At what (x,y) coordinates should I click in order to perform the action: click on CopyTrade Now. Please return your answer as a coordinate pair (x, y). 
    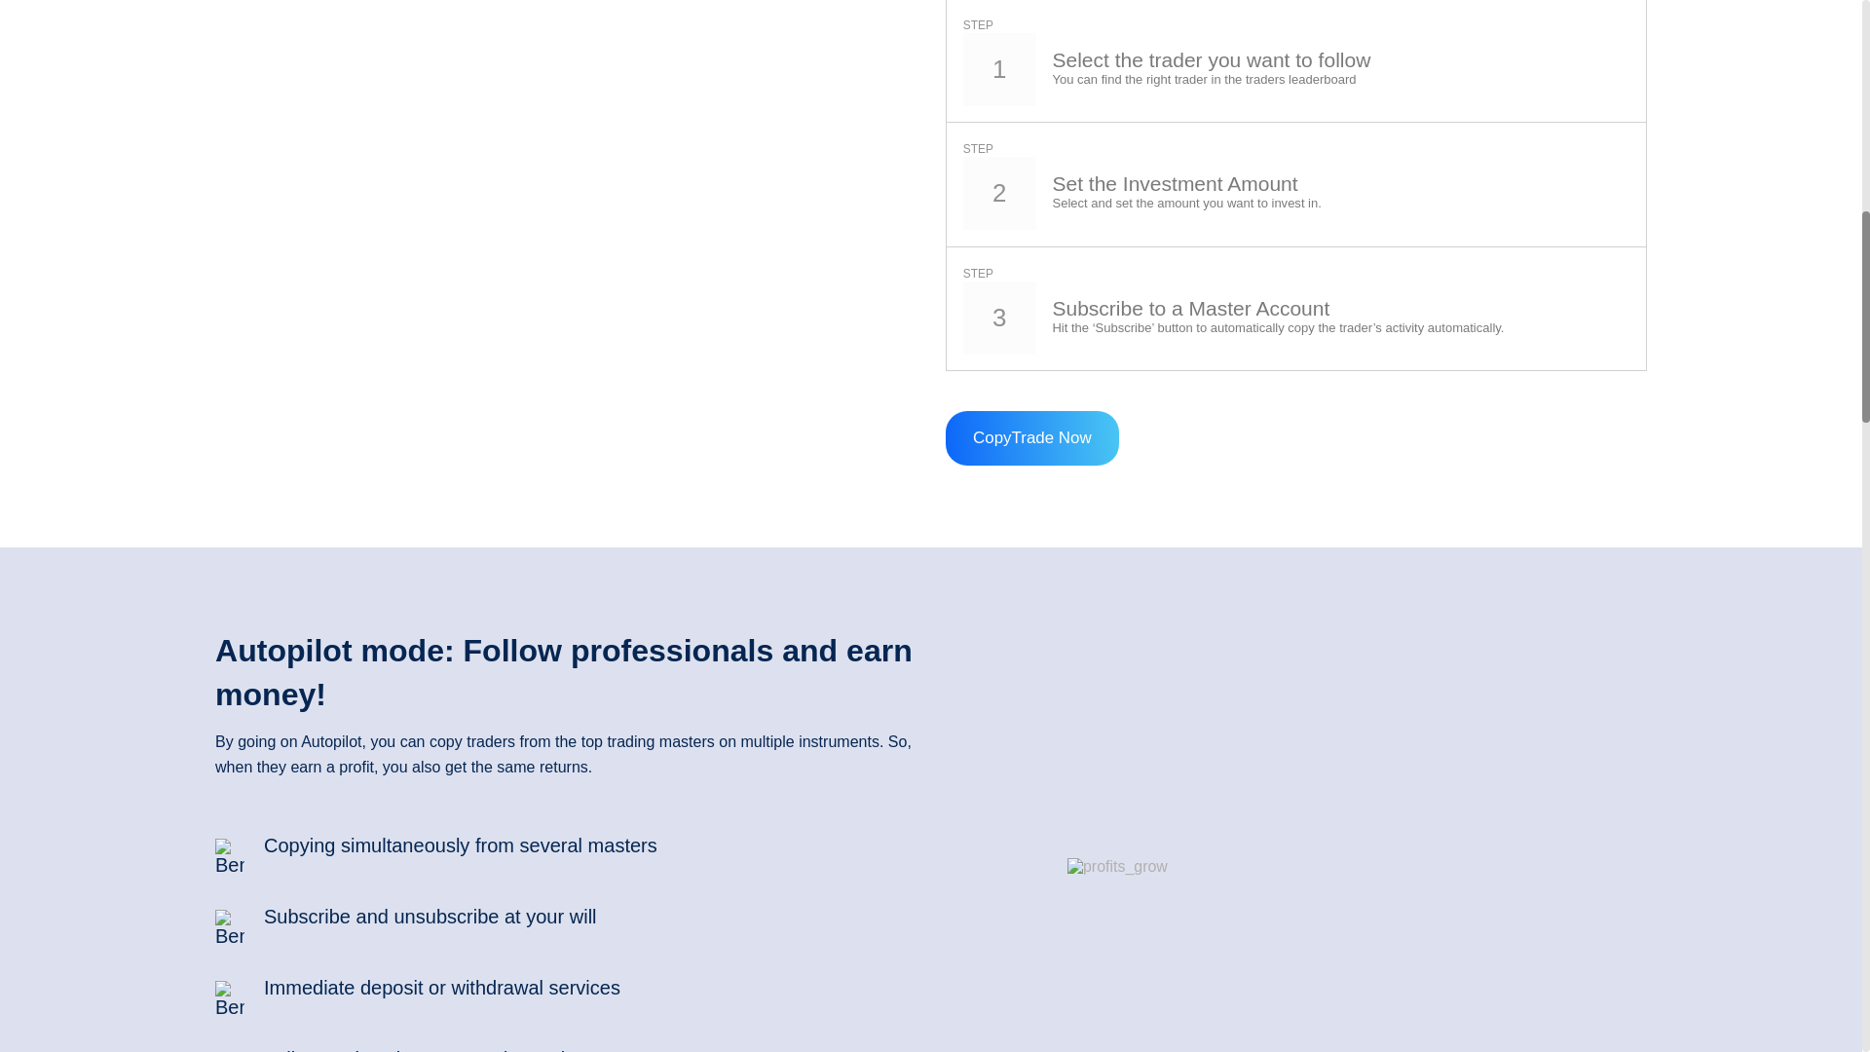
    Looking at the image, I should click on (1032, 438).